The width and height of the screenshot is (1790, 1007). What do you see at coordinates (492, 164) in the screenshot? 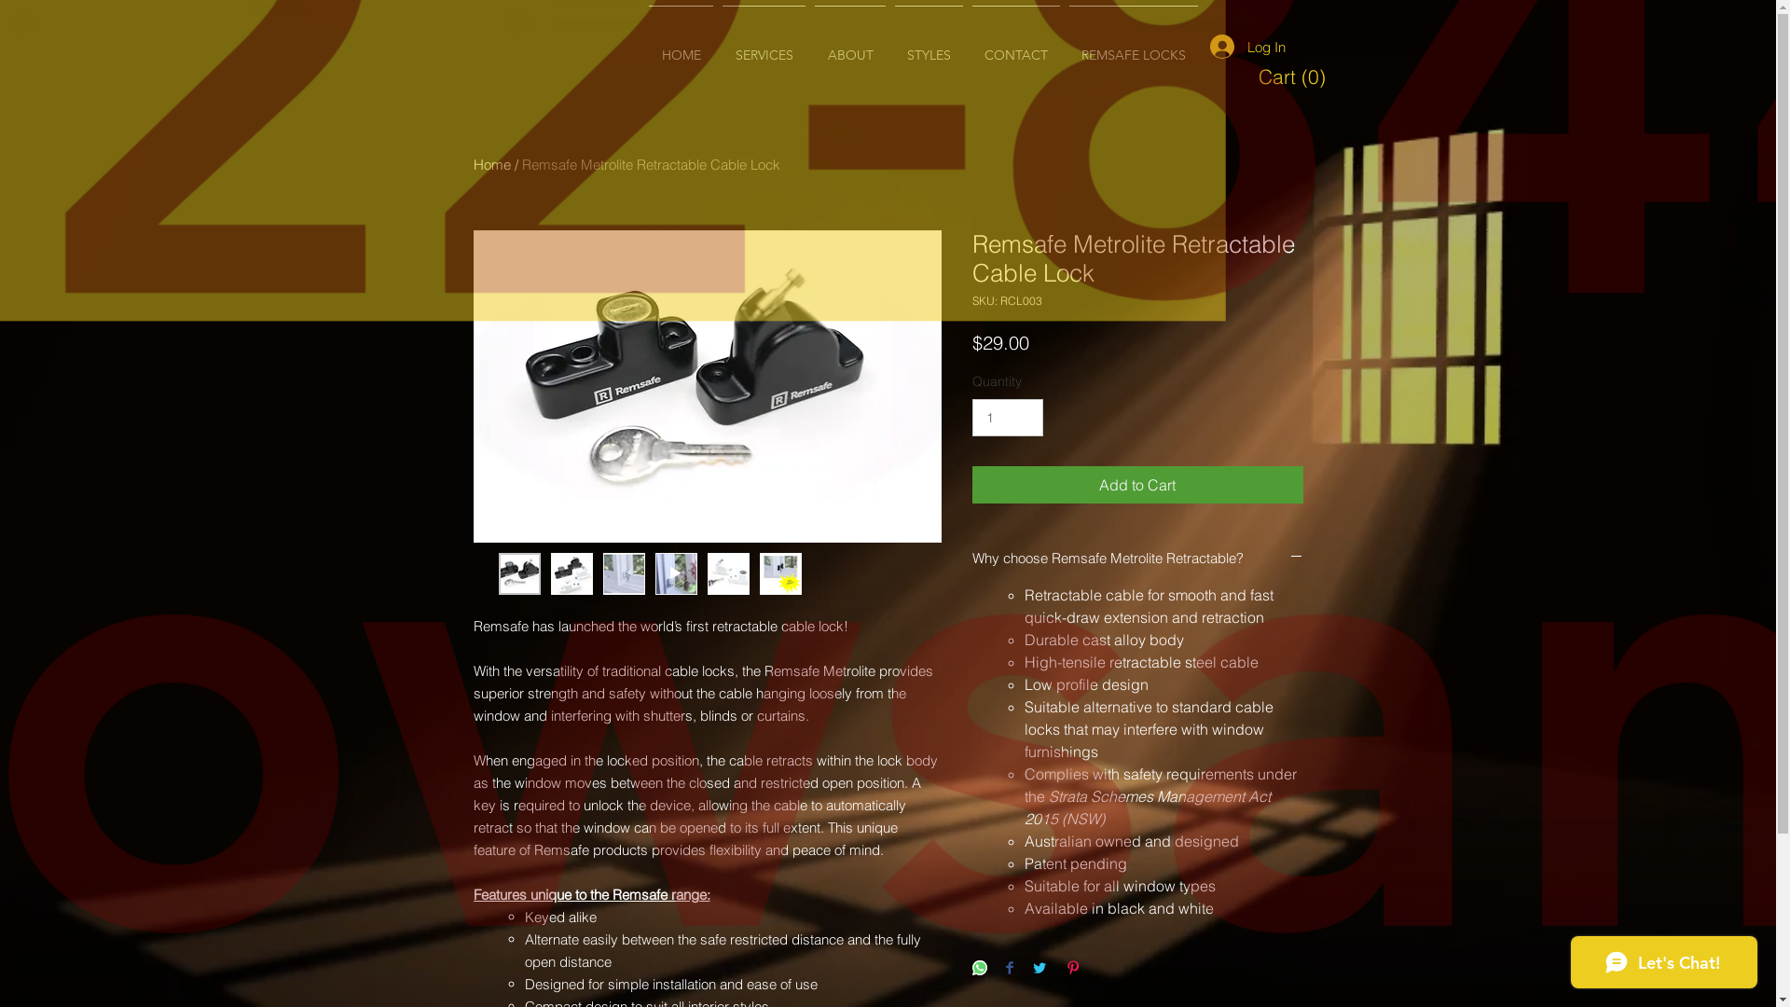
I see `Home` at bounding box center [492, 164].